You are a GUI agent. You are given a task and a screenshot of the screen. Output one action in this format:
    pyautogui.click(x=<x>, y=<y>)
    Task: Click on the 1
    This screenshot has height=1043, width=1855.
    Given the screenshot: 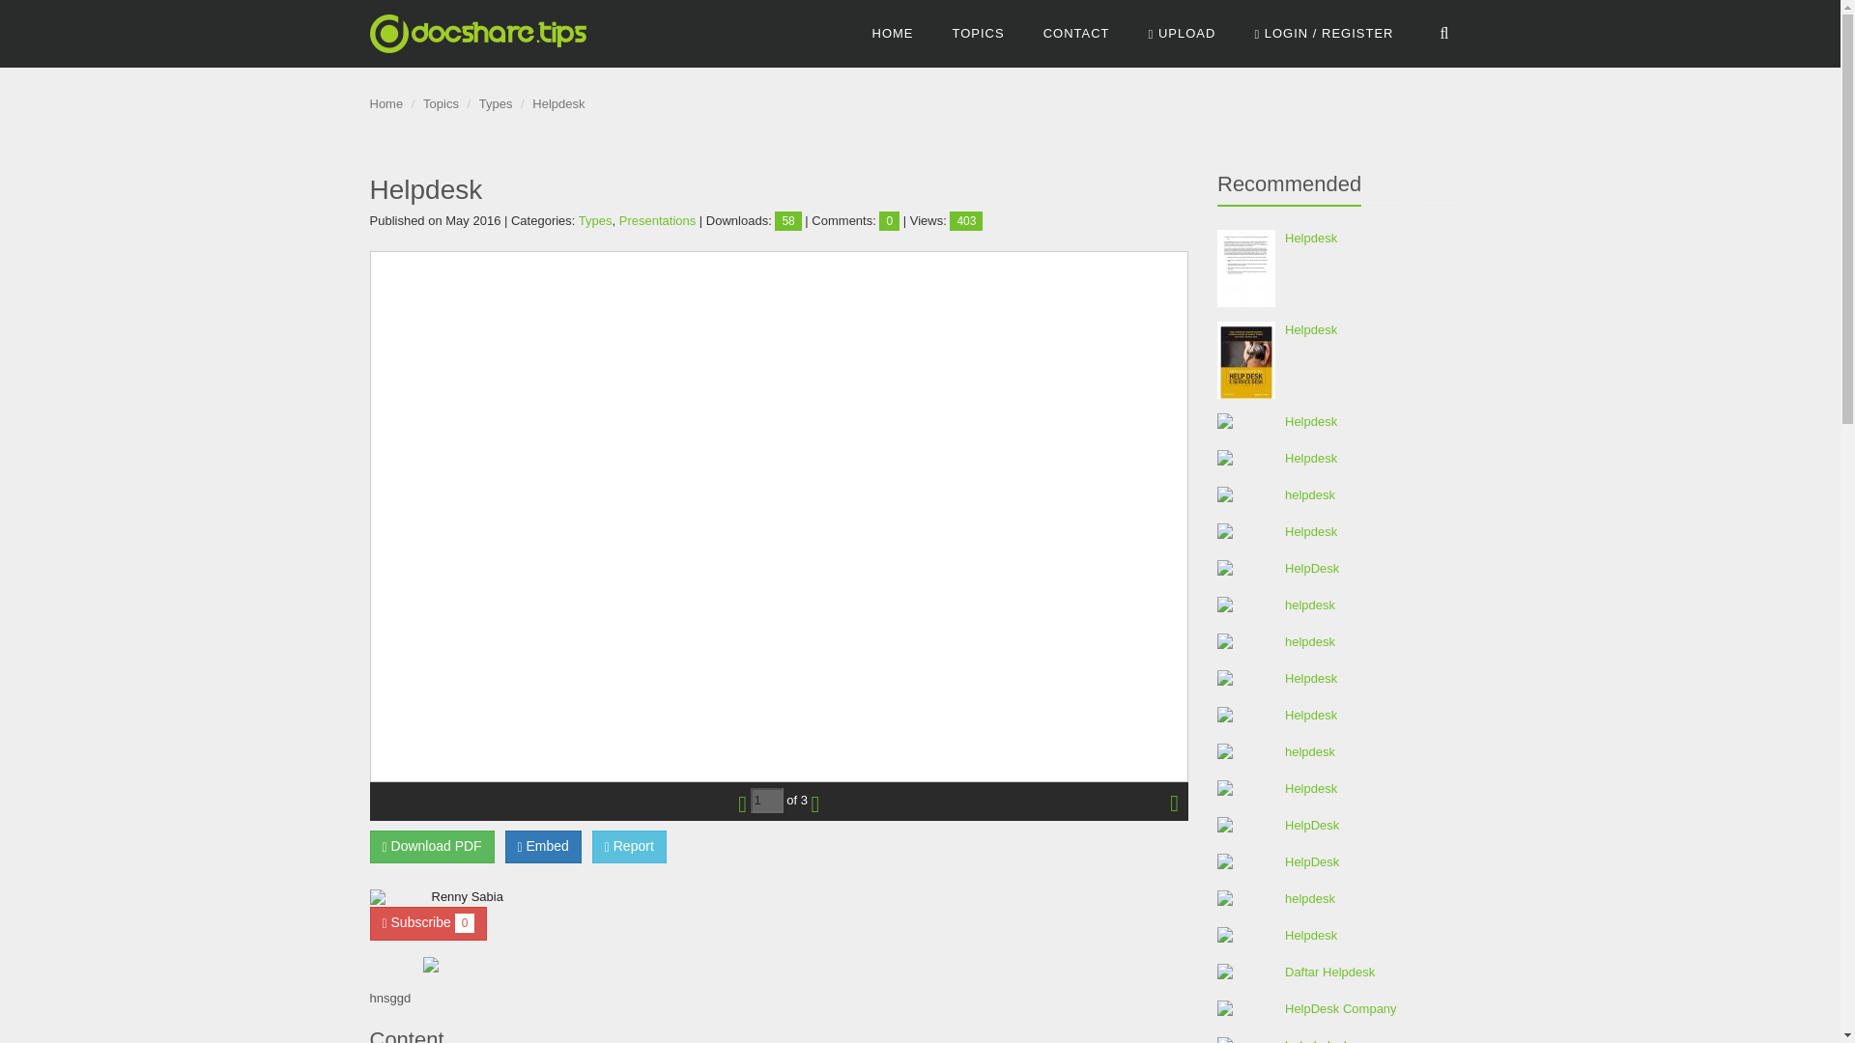 What is the action you would take?
    pyautogui.click(x=767, y=802)
    